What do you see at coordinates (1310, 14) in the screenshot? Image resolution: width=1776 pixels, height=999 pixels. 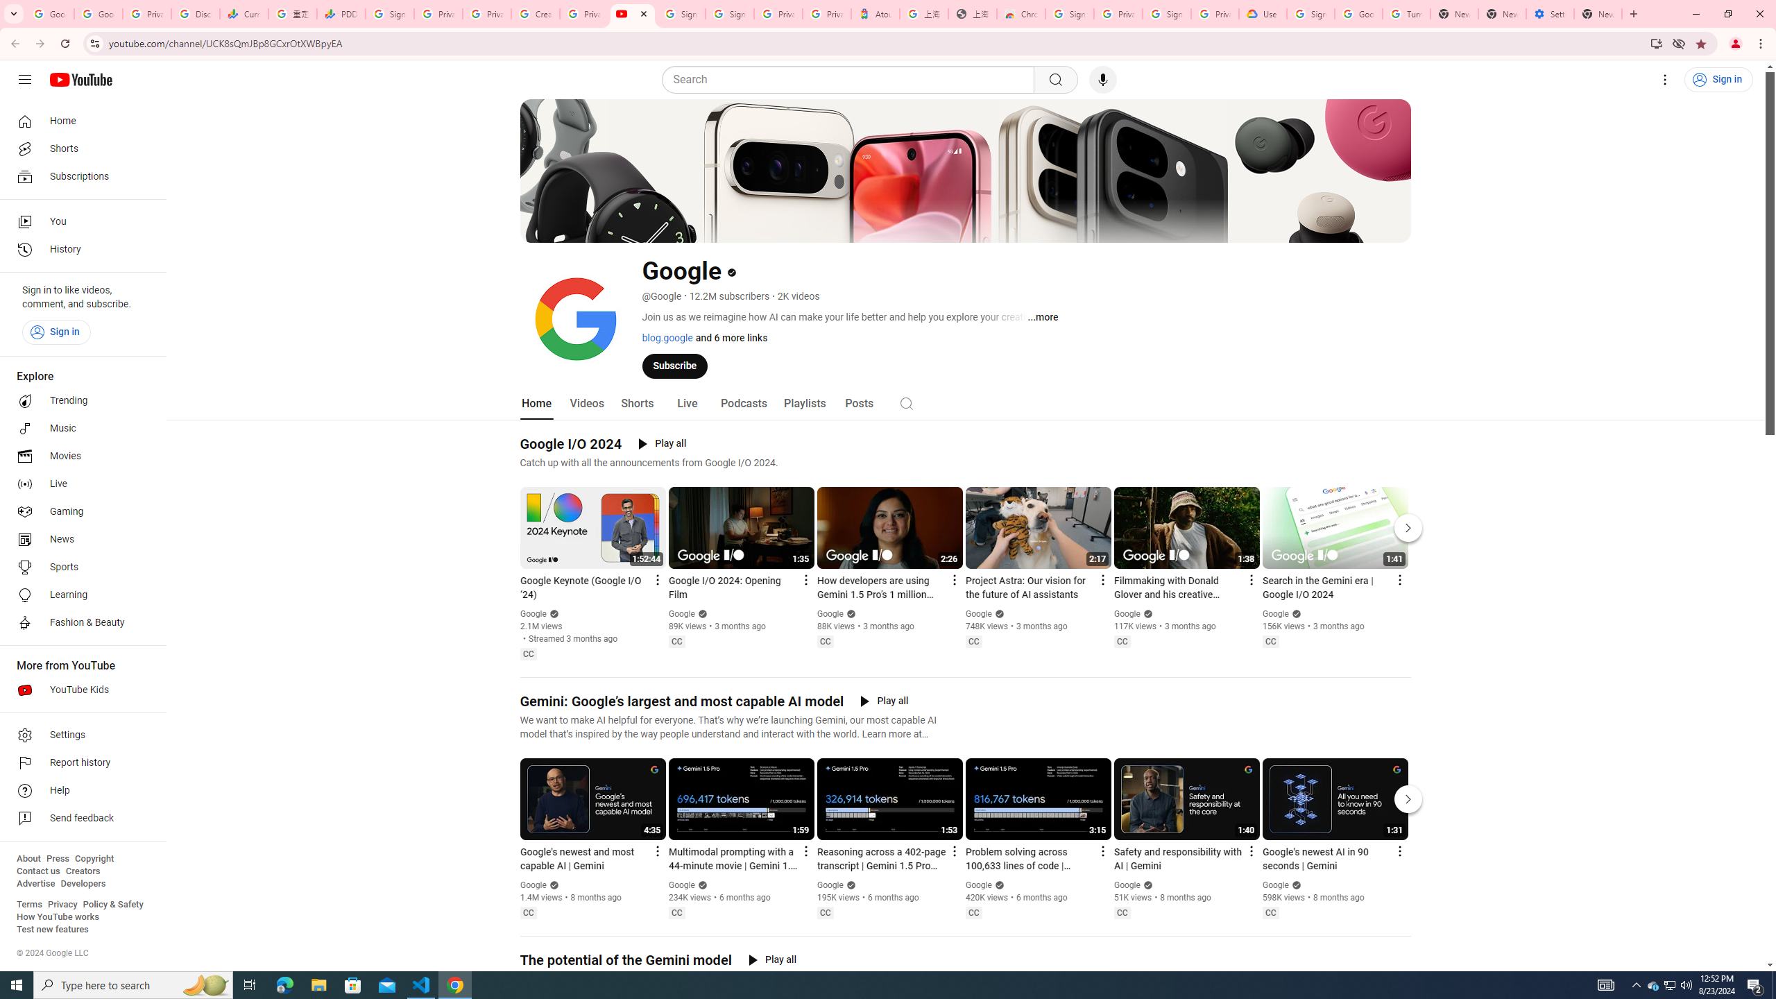 I see `Sign in - Google Accounts` at bounding box center [1310, 14].